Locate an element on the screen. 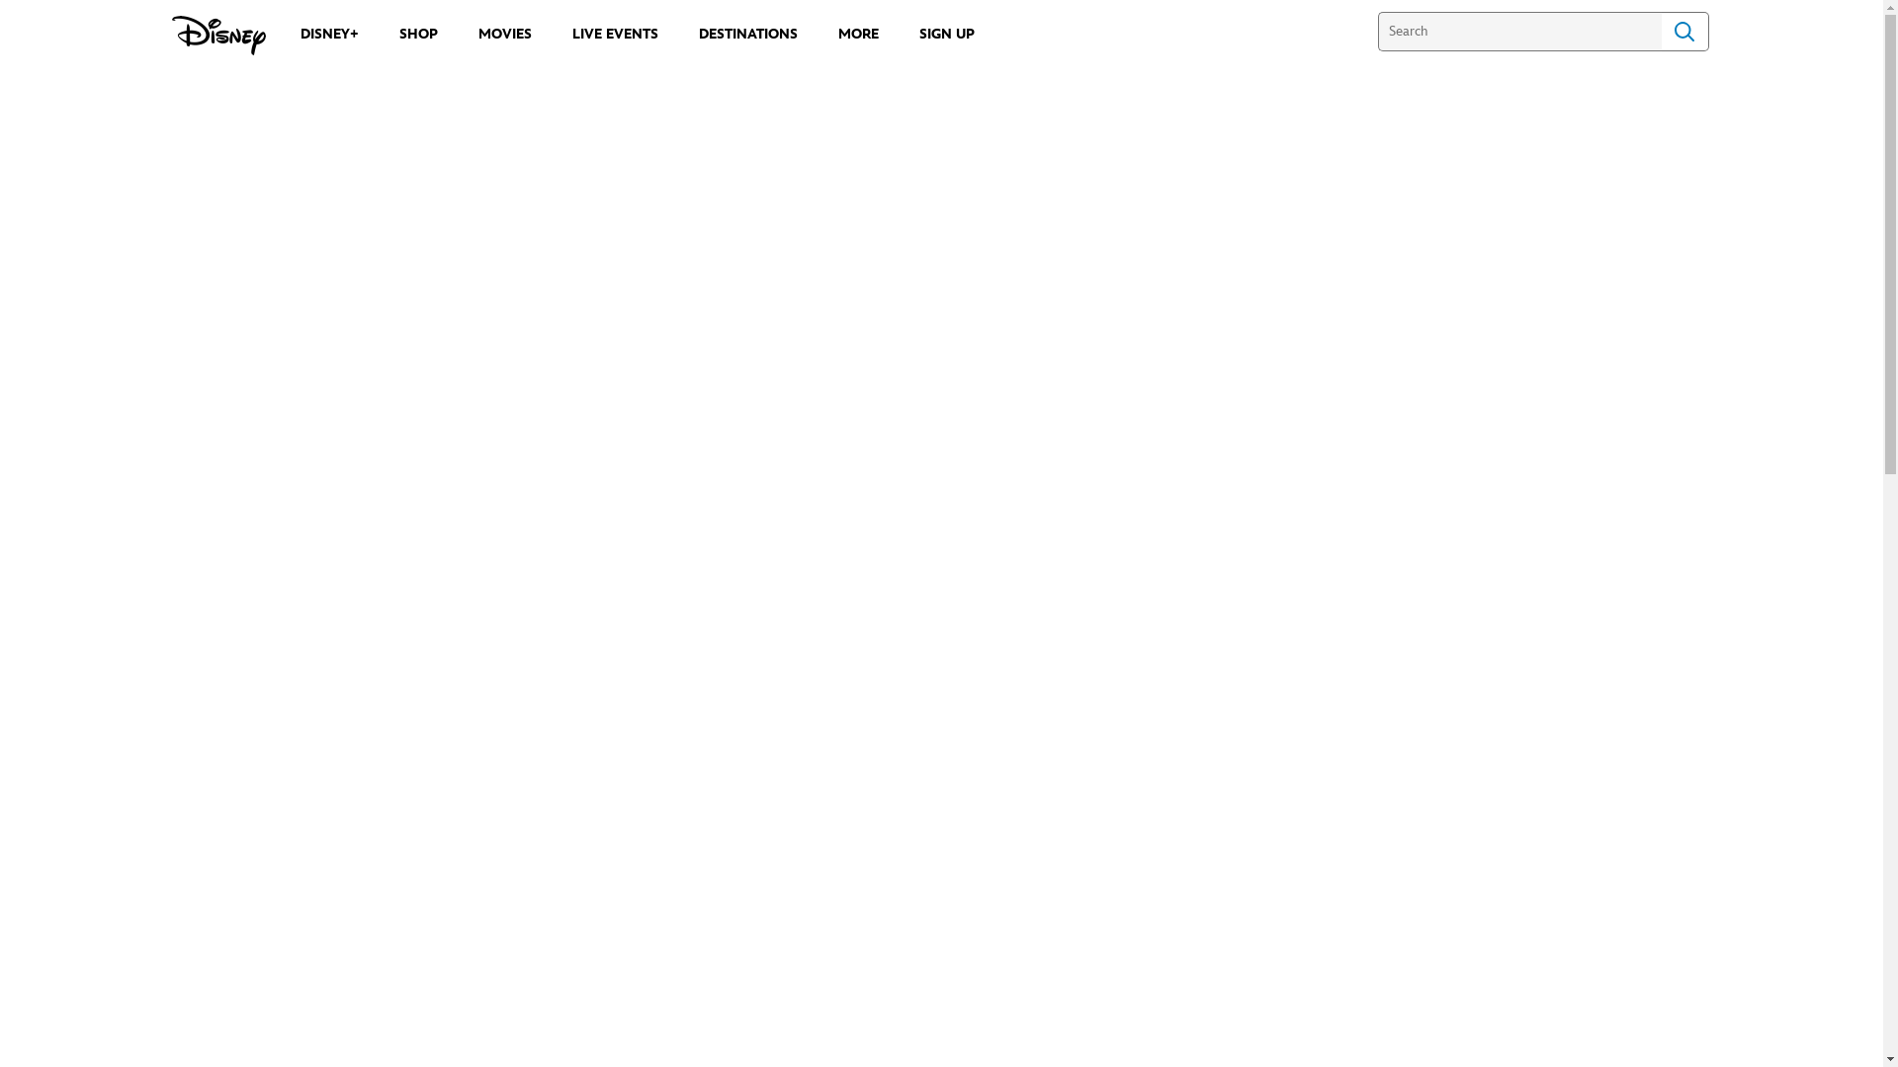  Search is located at coordinates (1684, 32).